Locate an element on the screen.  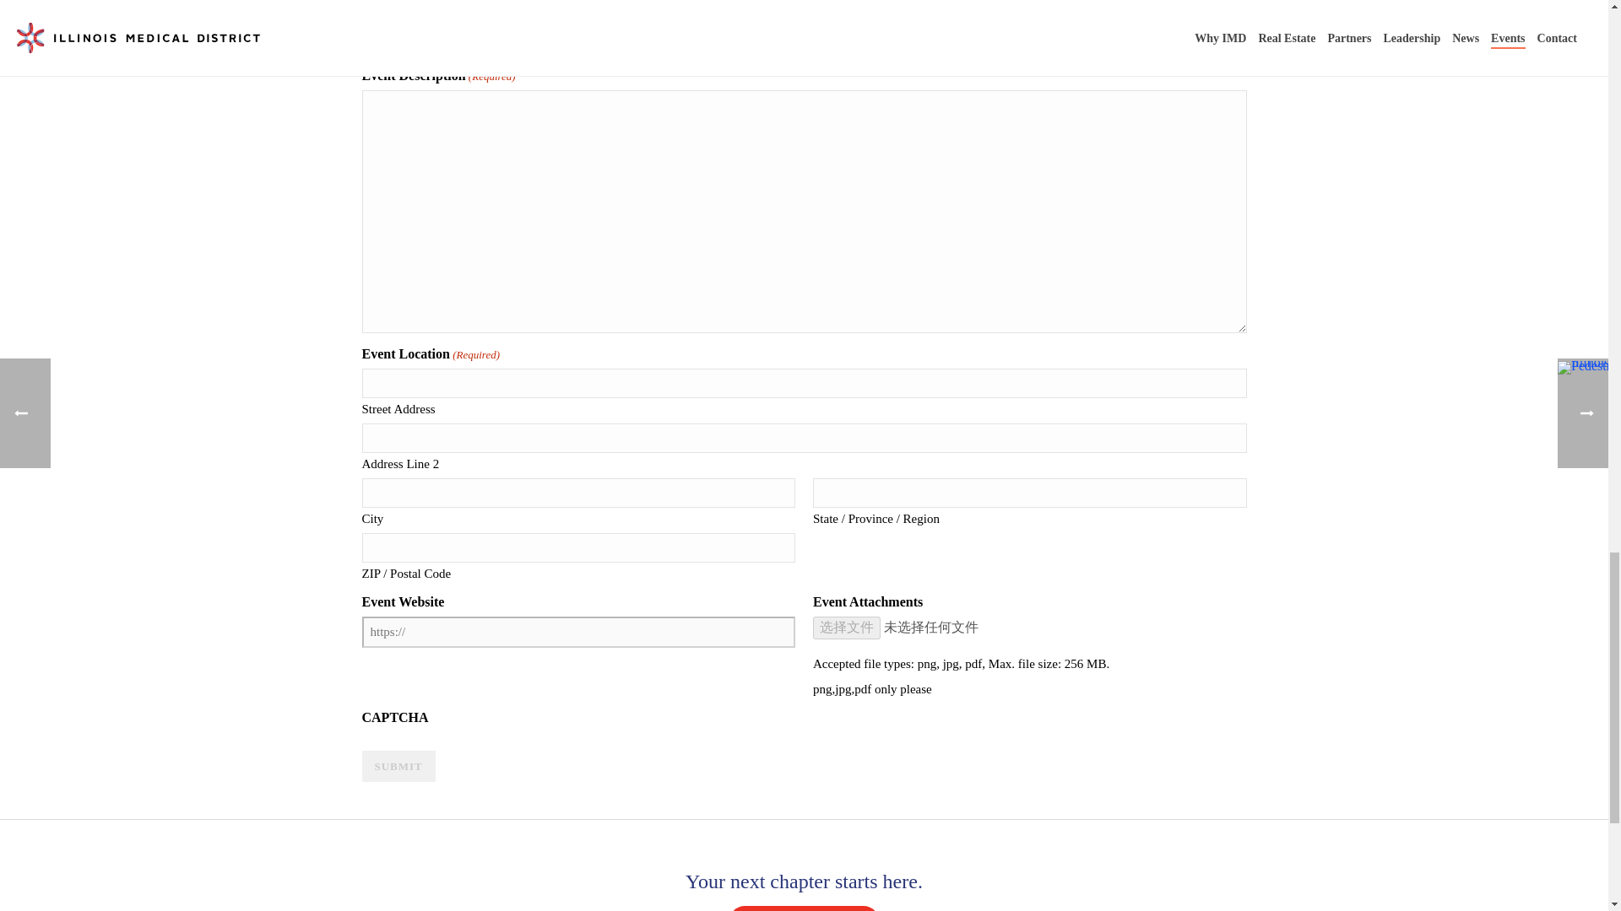
Submit is located at coordinates (398, 766).